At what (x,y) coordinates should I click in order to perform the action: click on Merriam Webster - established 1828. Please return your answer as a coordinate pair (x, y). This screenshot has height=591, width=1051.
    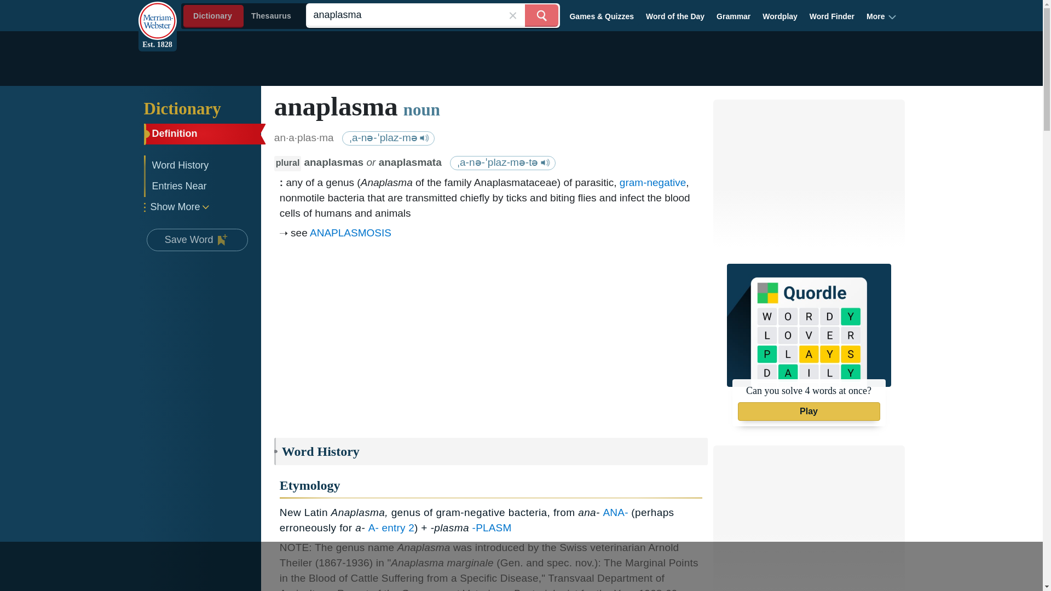
    Looking at the image, I should click on (157, 14).